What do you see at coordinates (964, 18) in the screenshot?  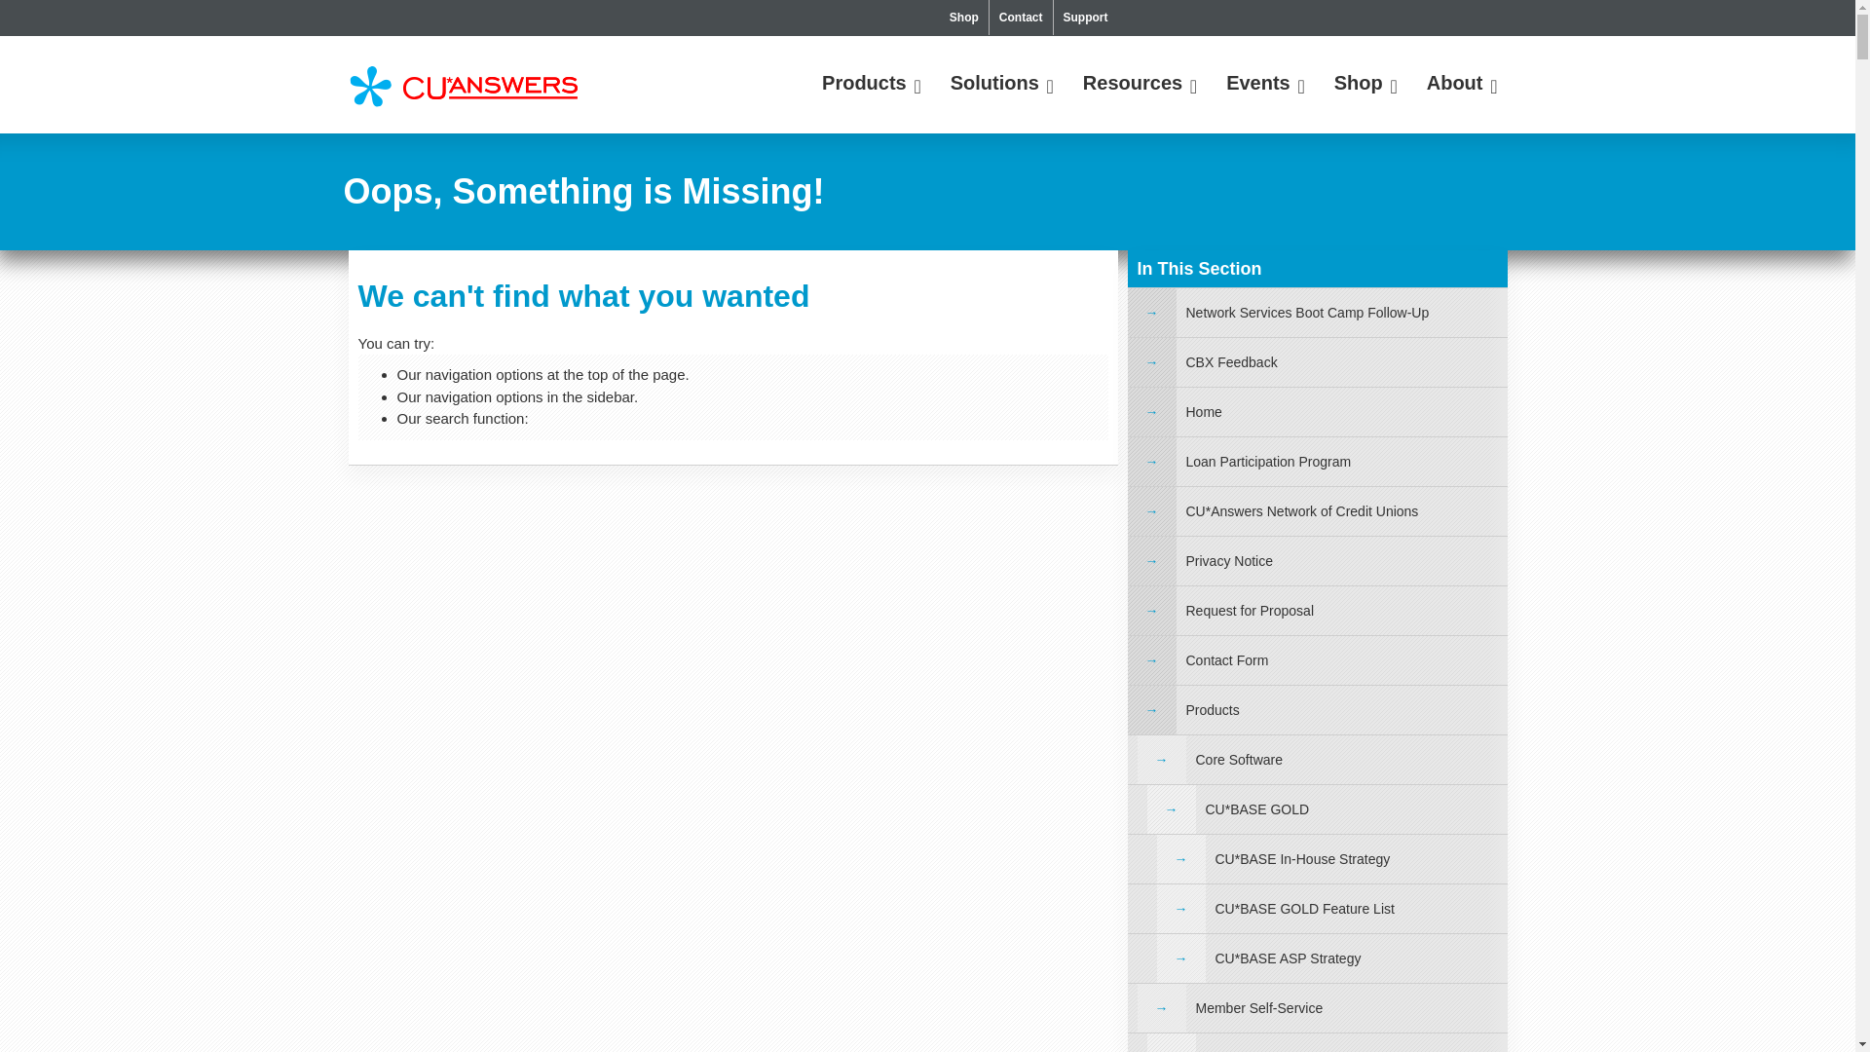 I see `Shop` at bounding box center [964, 18].